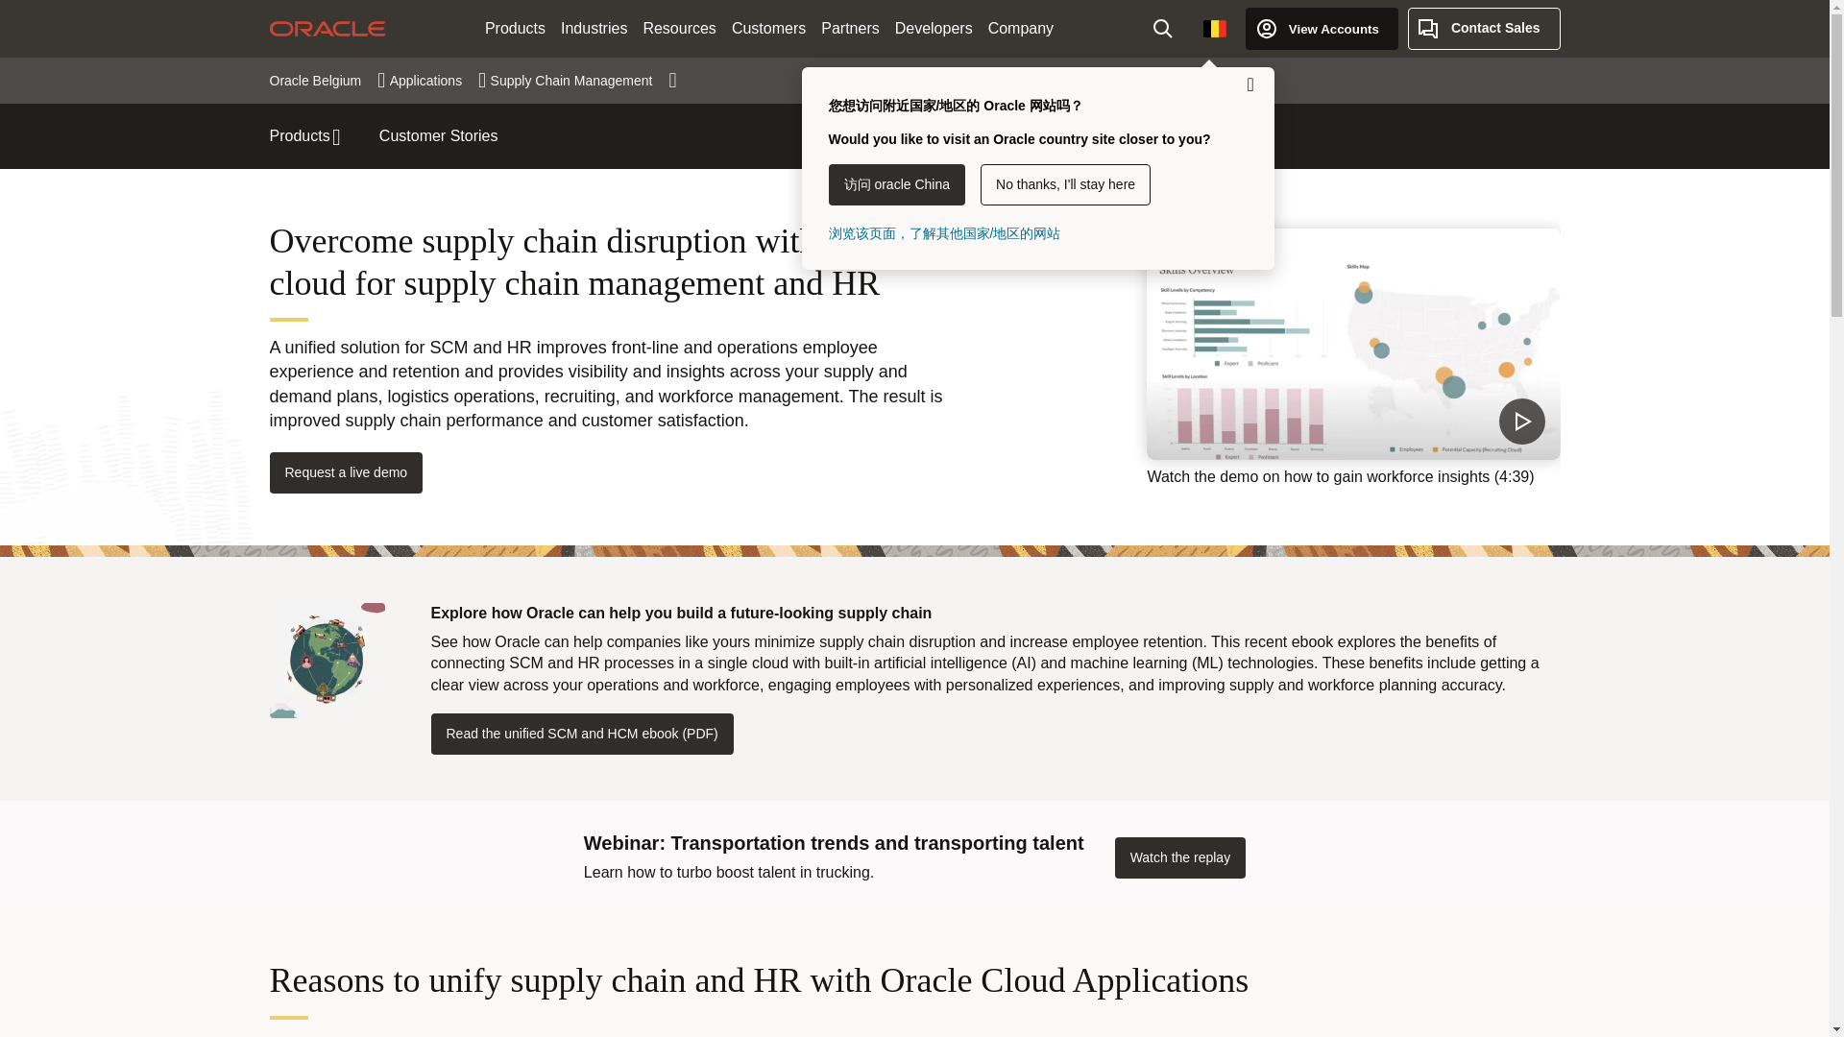  I want to click on Country, so click(1214, 28).